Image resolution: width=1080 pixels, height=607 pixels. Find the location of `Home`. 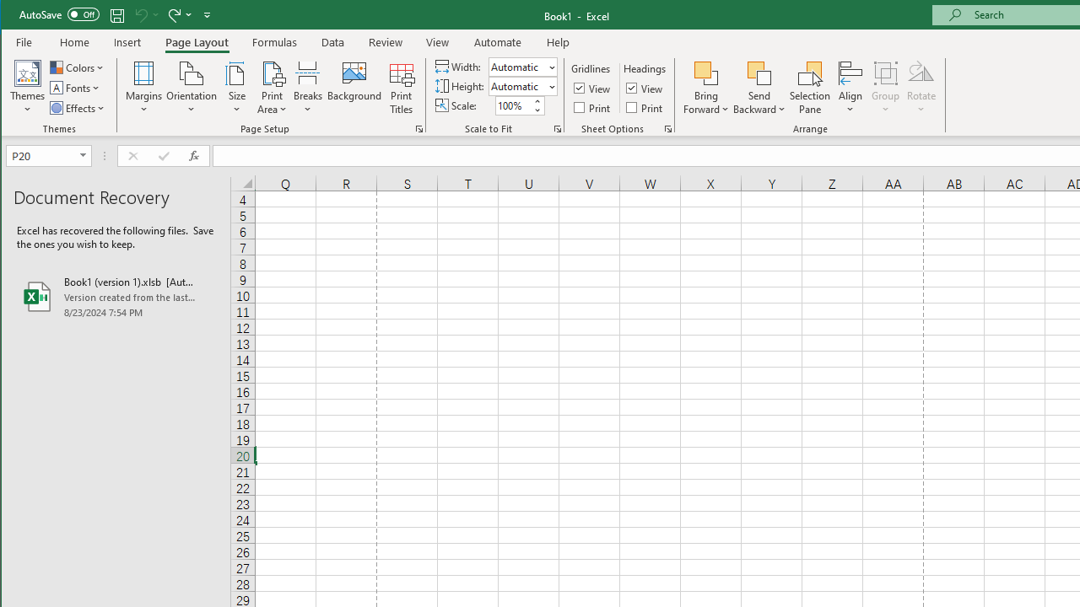

Home is located at coordinates (74, 42).